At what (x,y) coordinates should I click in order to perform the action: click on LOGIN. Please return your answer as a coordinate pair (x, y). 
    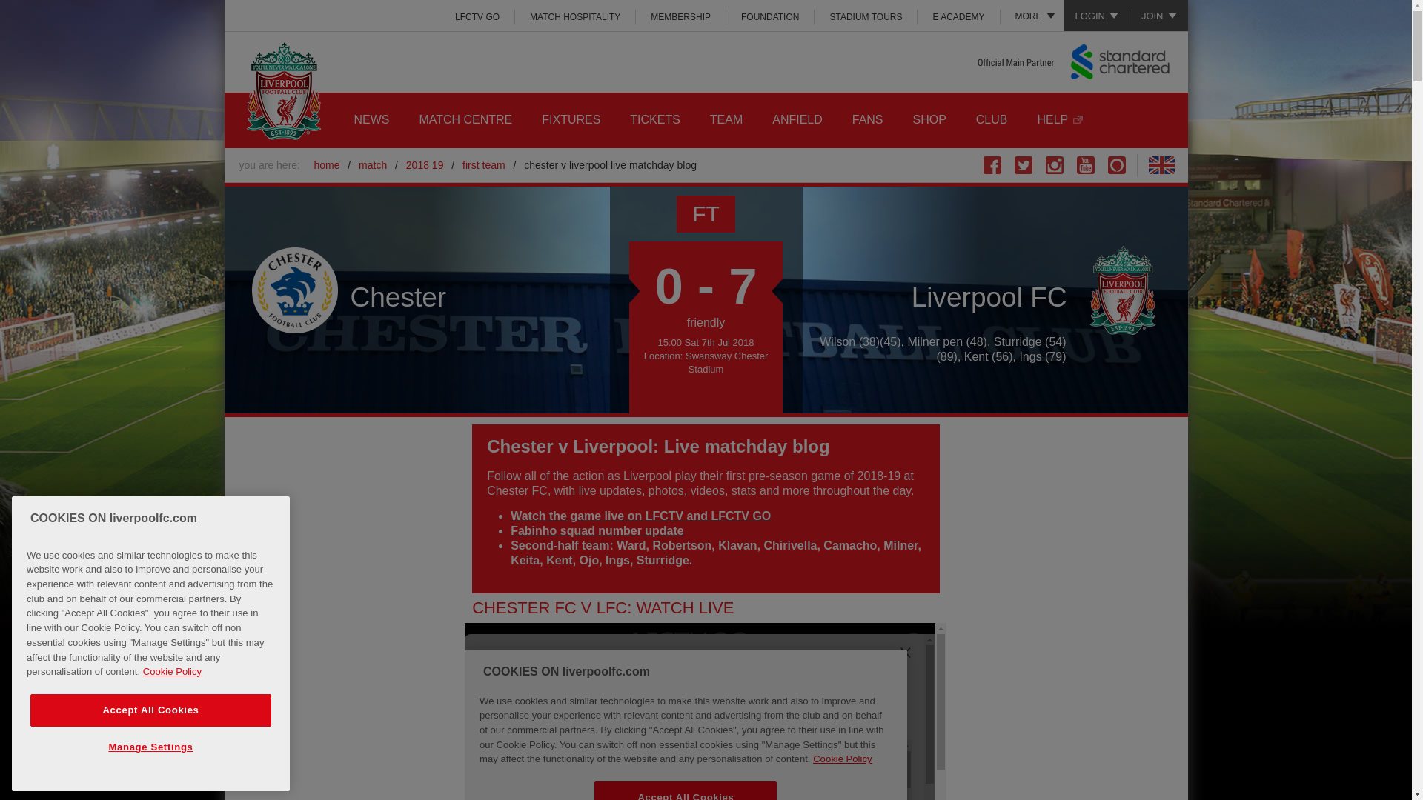
    Looking at the image, I should click on (1097, 16).